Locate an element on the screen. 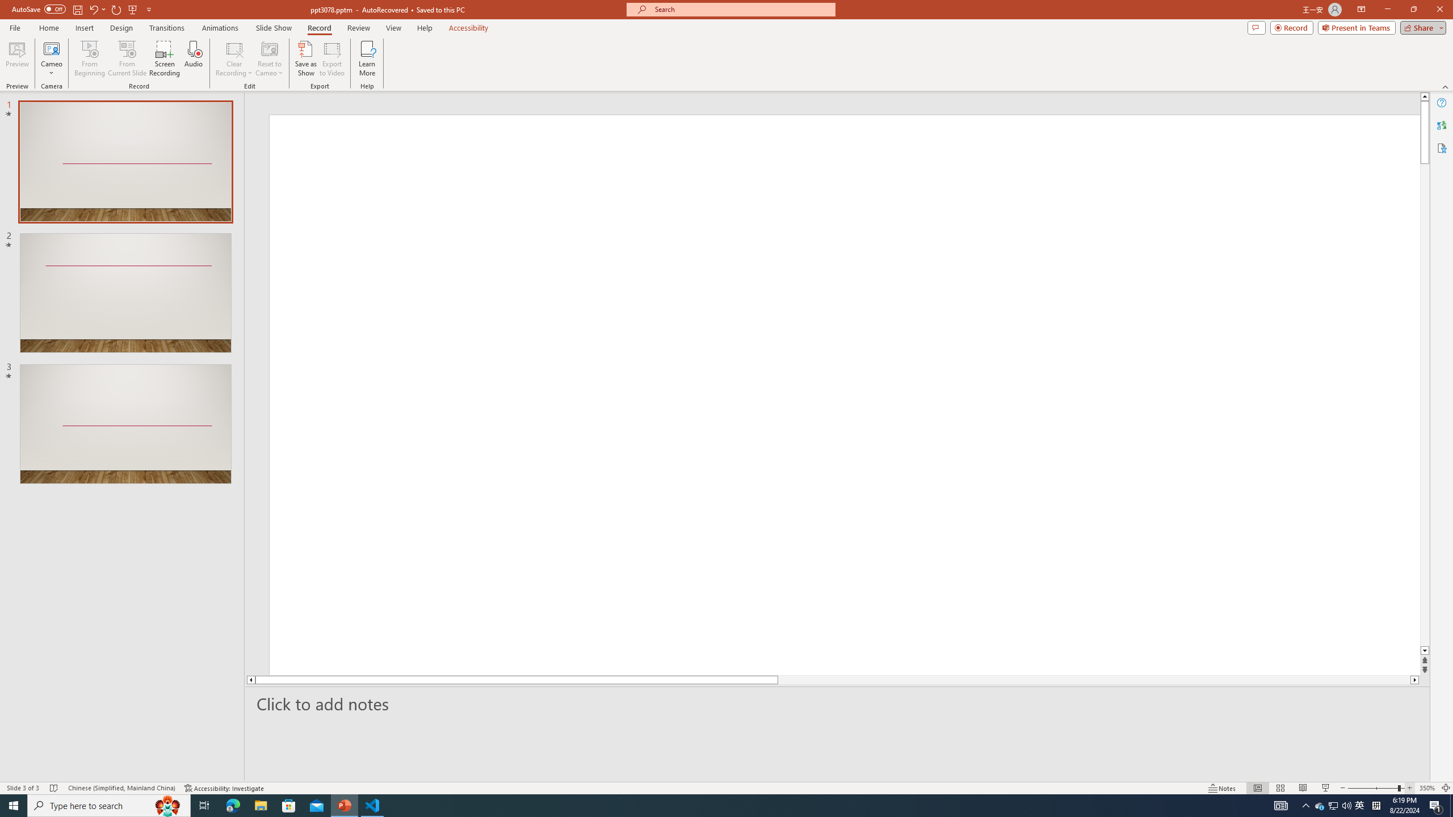  Reset to Cameo is located at coordinates (269, 58).